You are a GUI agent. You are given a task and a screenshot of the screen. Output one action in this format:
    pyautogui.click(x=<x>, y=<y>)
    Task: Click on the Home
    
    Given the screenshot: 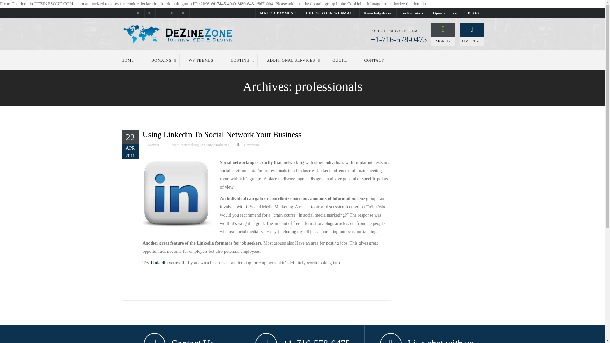 What is the action you would take?
    pyautogui.click(x=132, y=60)
    